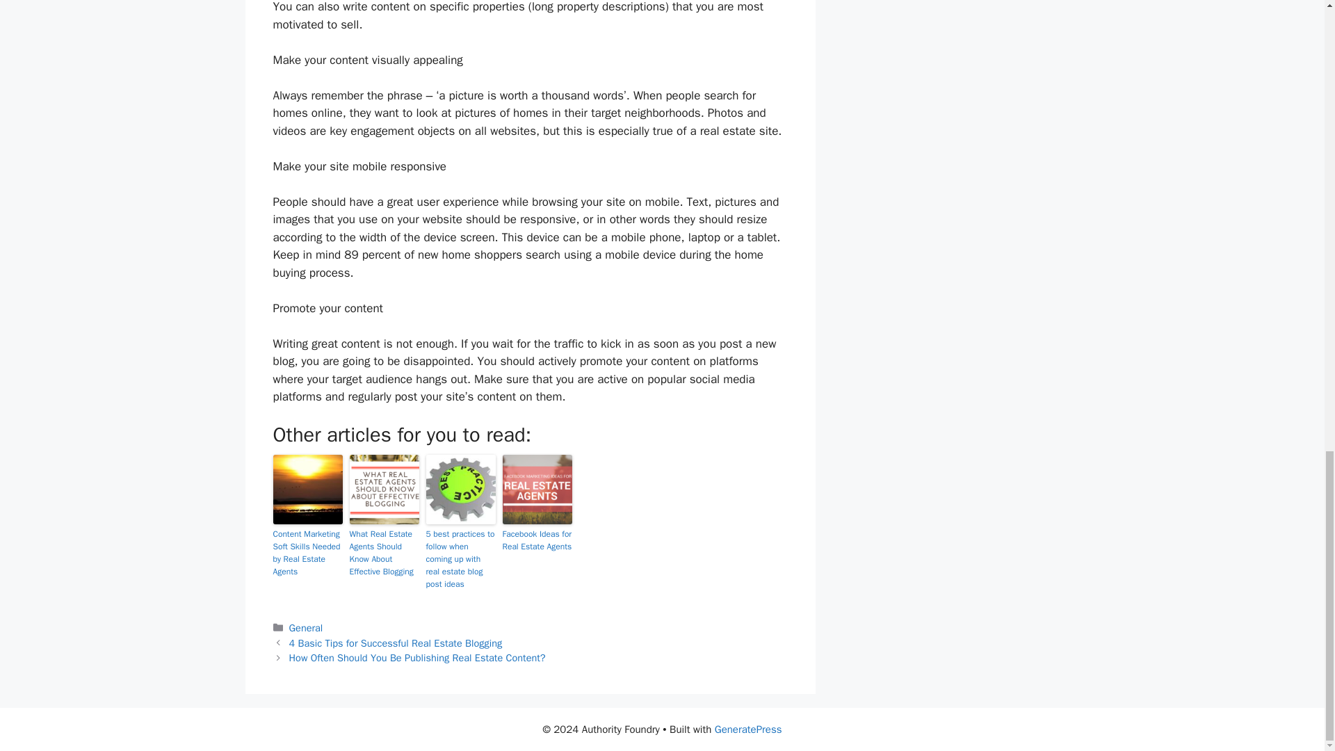  Describe the element at coordinates (306, 627) in the screenshot. I see `General` at that location.